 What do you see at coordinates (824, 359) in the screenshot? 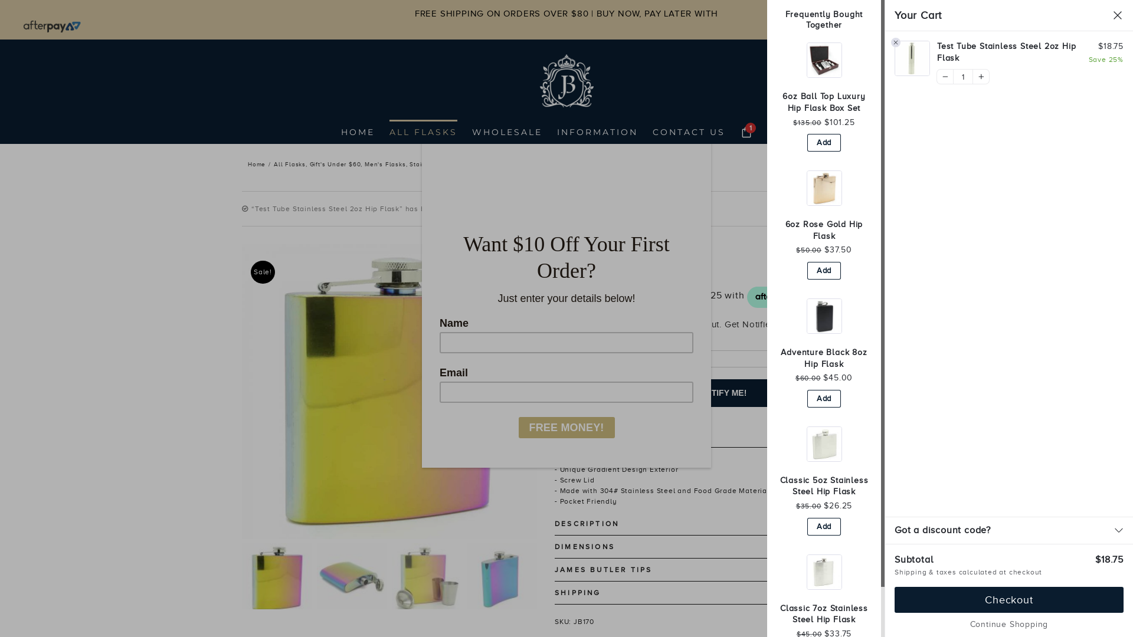
I see `Adventure Black 8oz Hip Flask` at bounding box center [824, 359].